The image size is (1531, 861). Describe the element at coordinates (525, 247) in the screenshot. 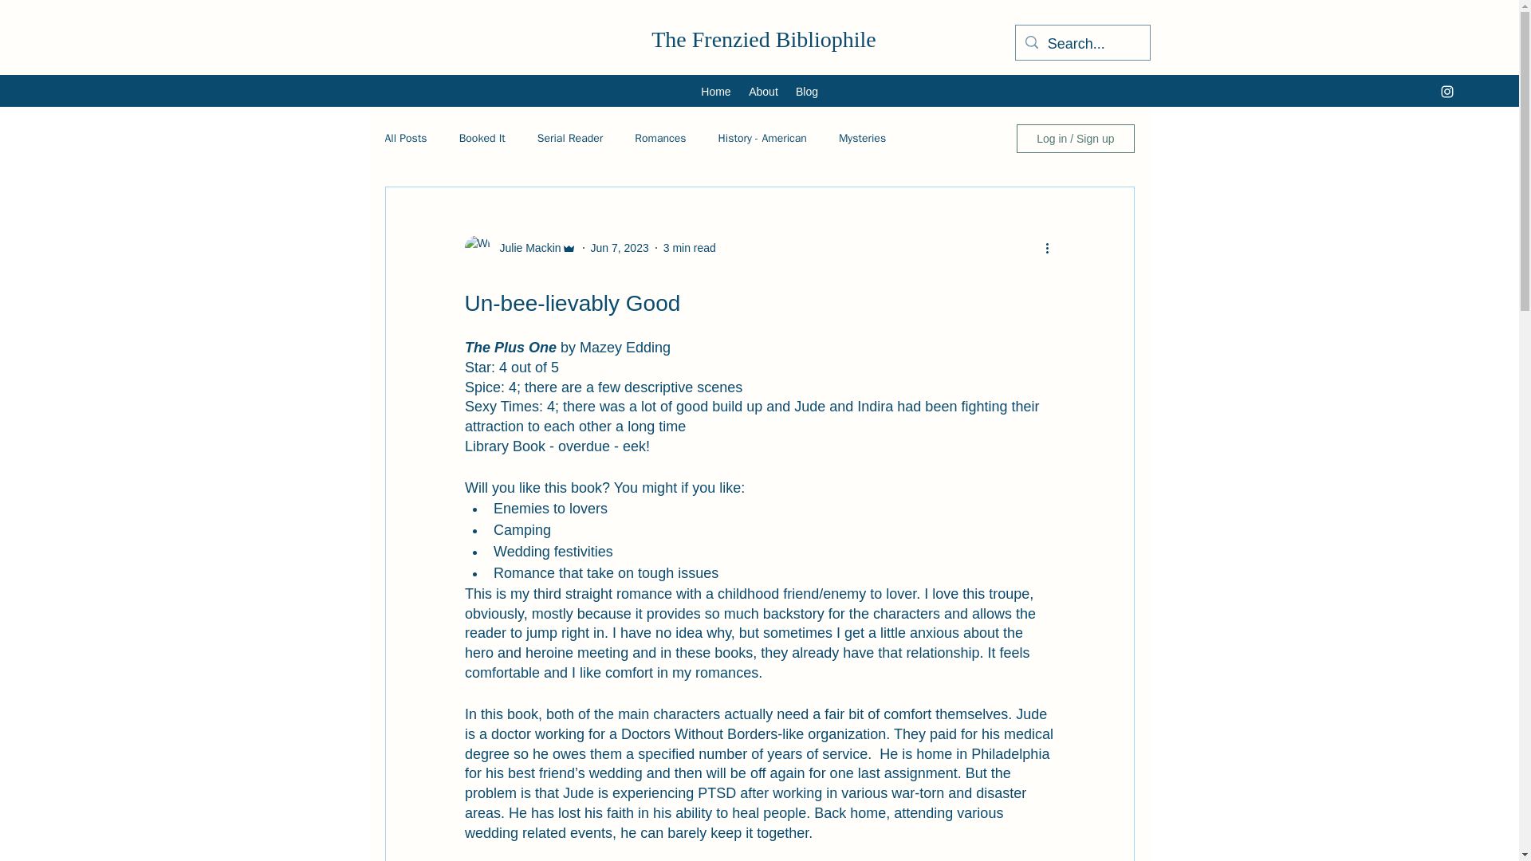

I see `Julie Mackin` at that location.